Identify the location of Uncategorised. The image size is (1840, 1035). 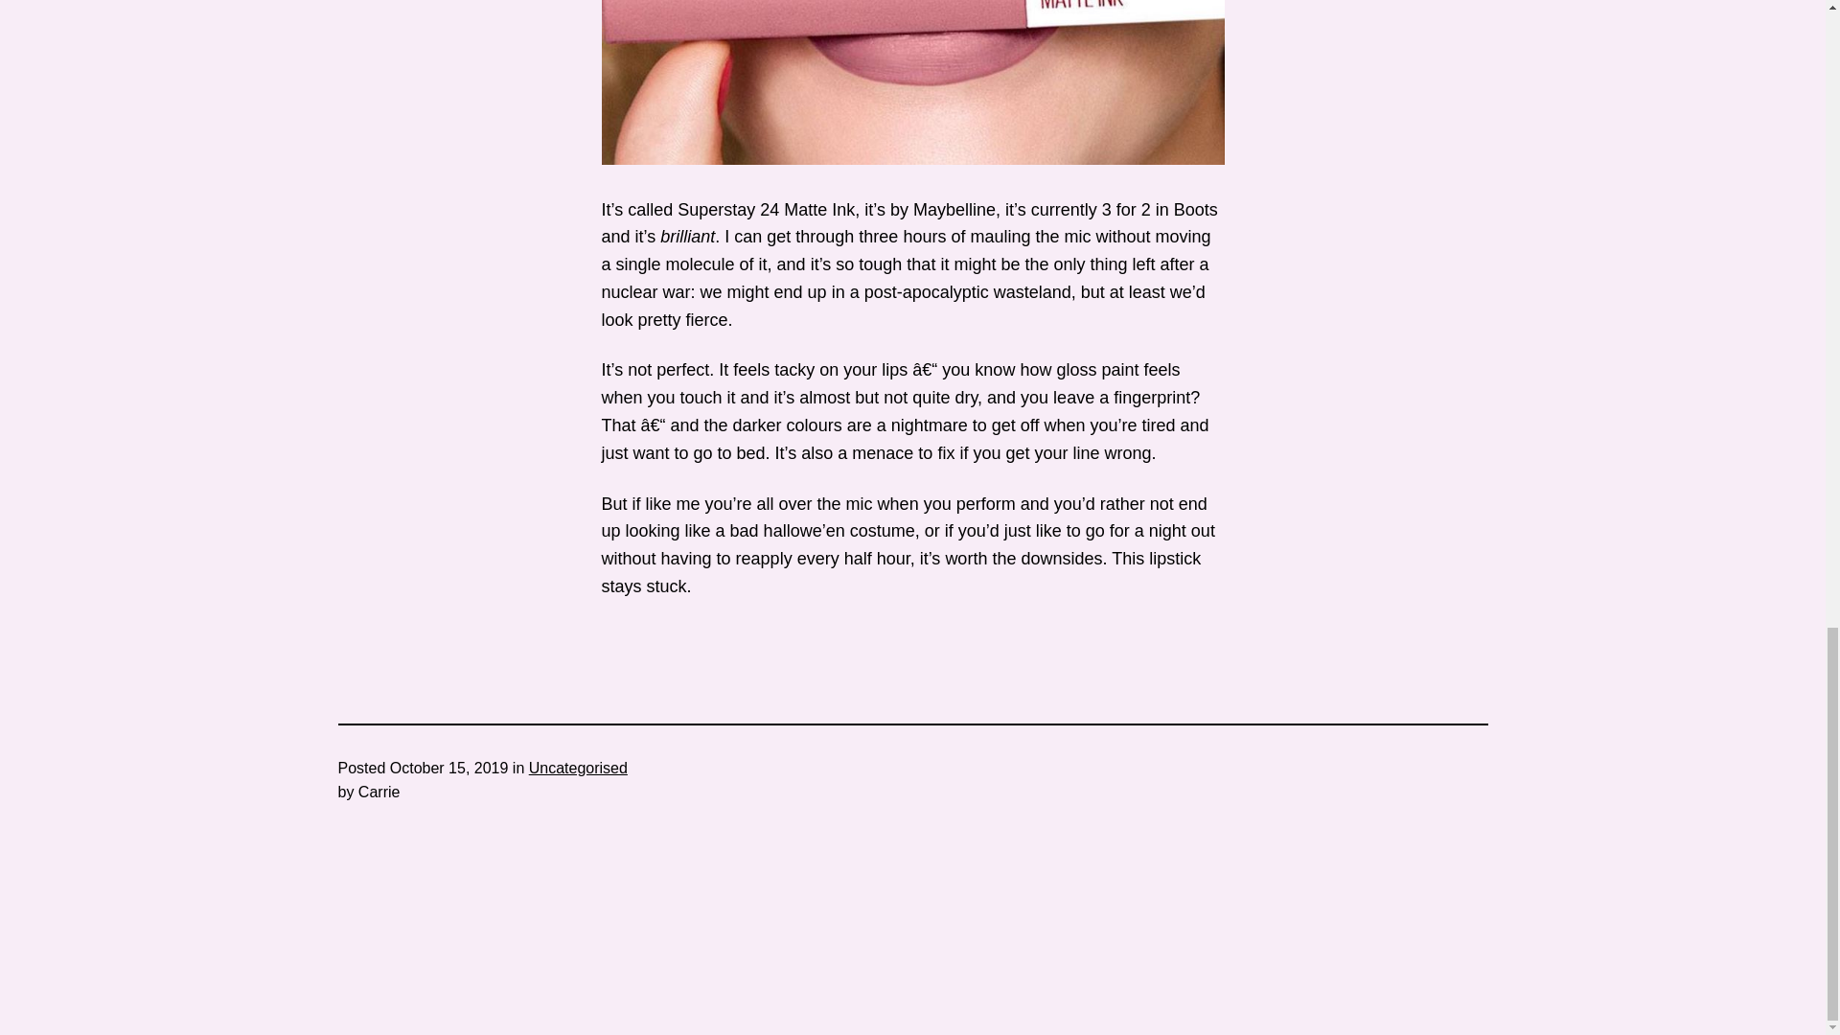
(578, 768).